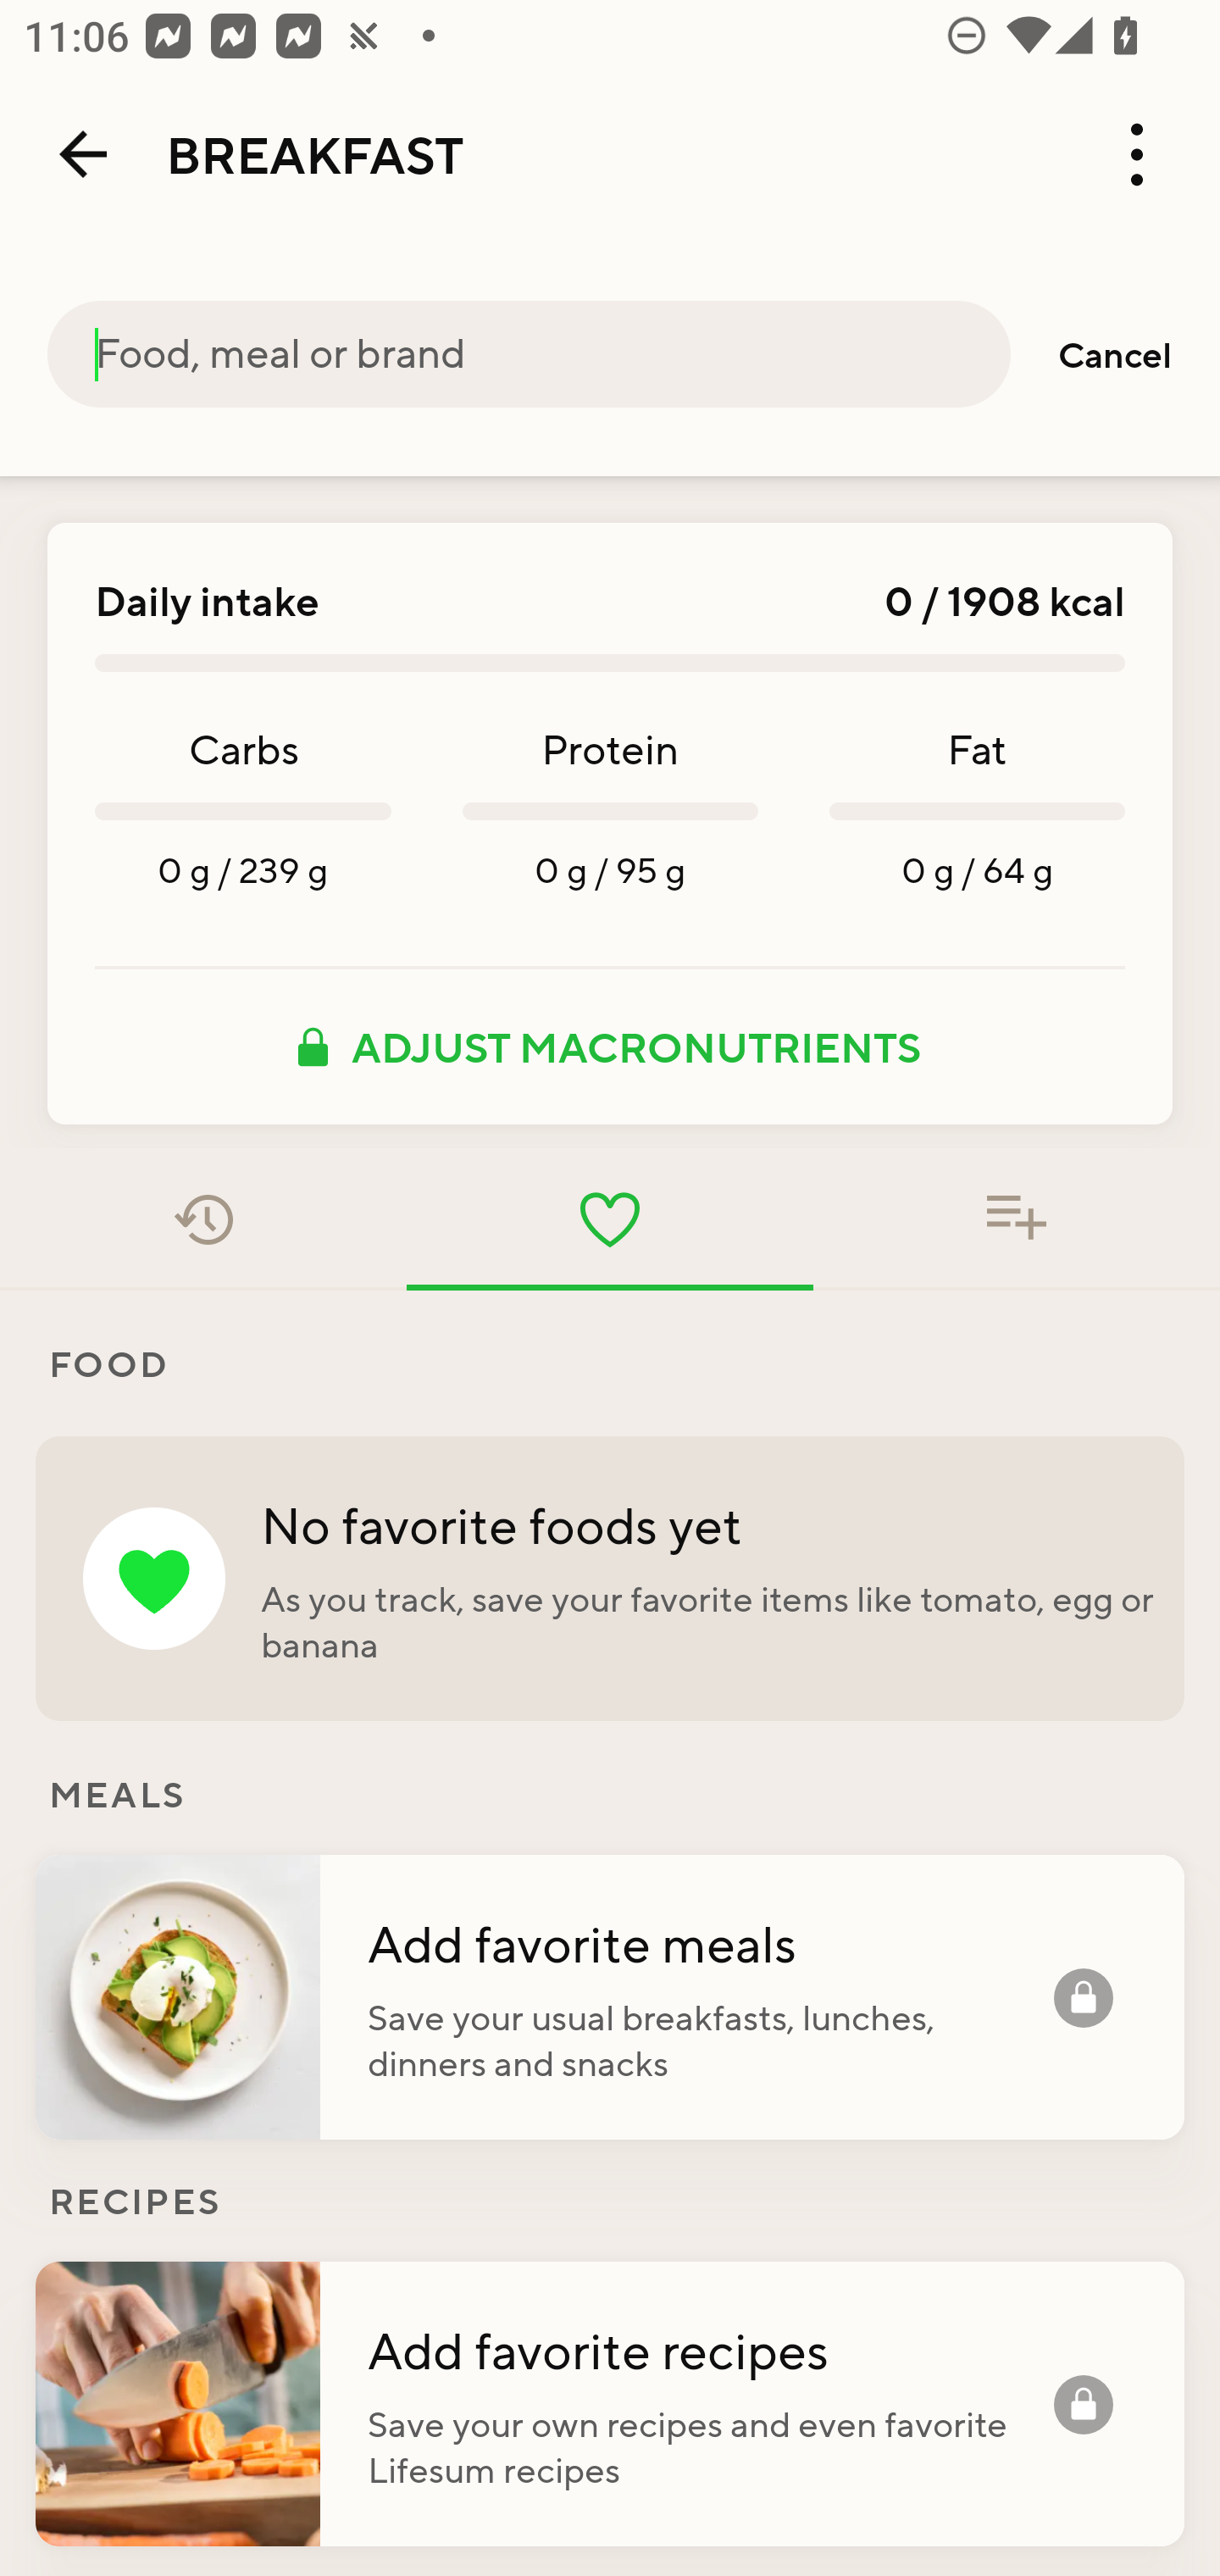 This screenshot has height=2576, width=1220. What do you see at coordinates (83, 154) in the screenshot?
I see `Back` at bounding box center [83, 154].